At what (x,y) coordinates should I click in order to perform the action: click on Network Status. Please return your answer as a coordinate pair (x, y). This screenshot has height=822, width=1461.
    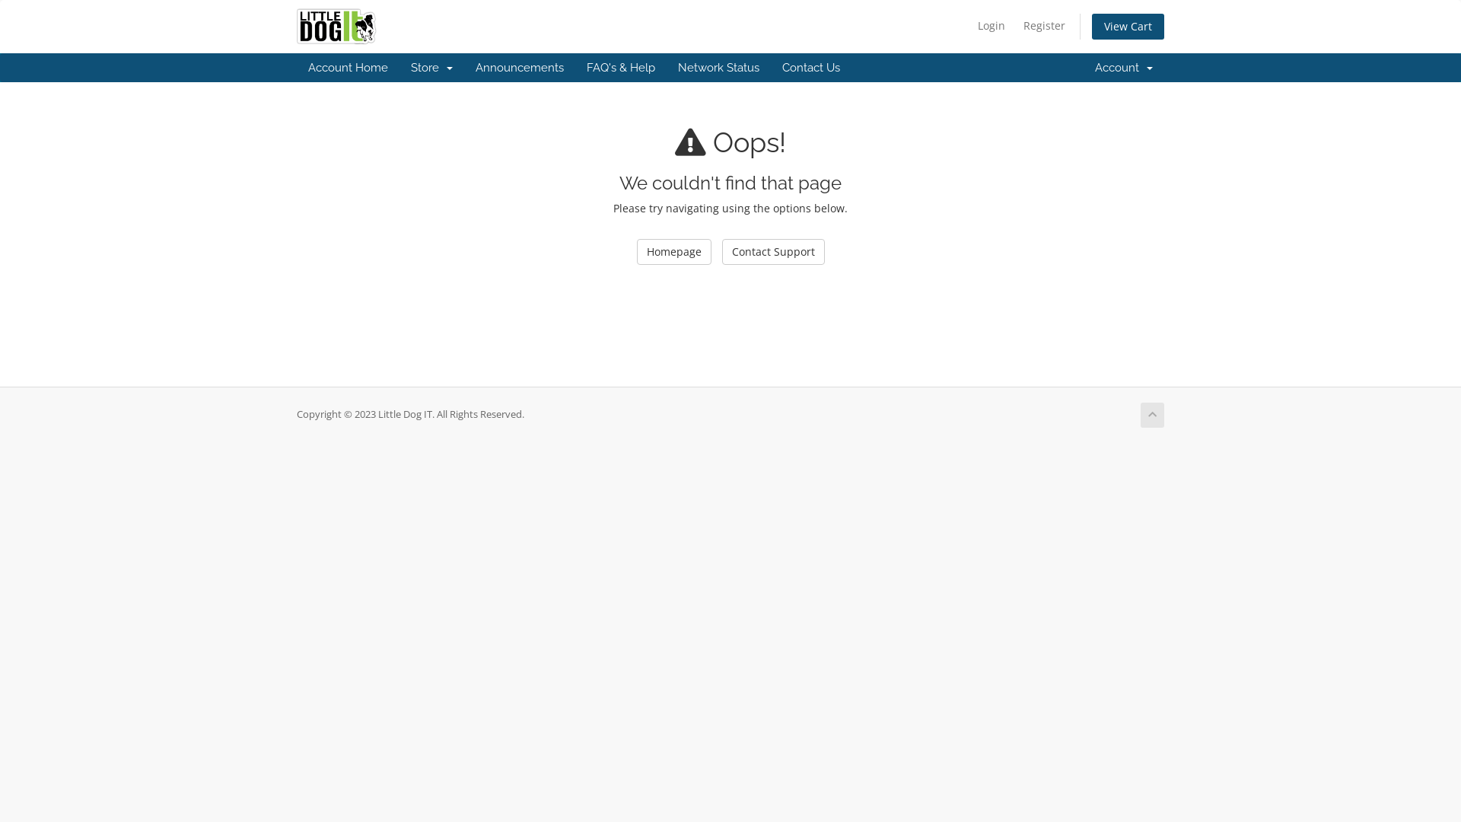
    Looking at the image, I should click on (718, 68).